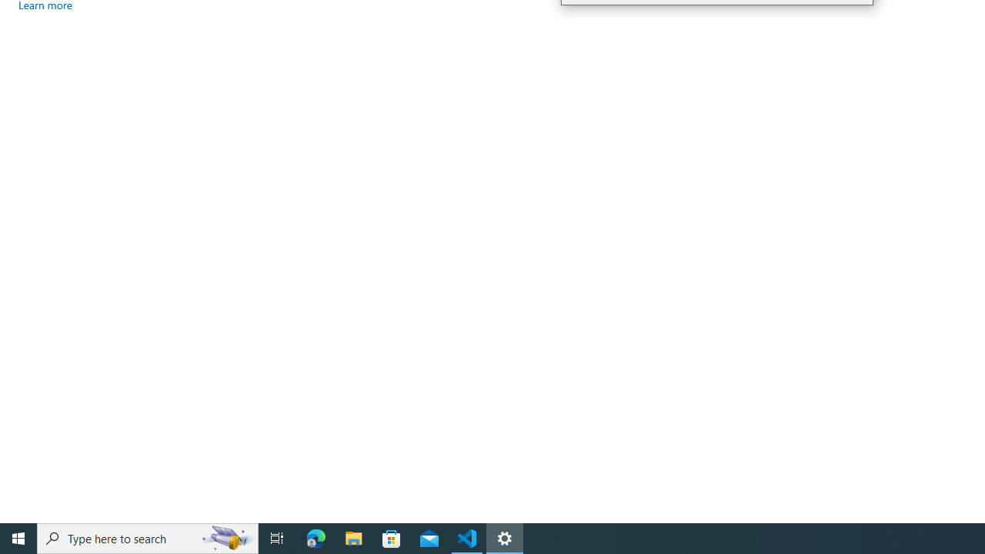 This screenshot has height=554, width=985. Describe the element at coordinates (277, 539) in the screenshot. I see `Task View` at that location.